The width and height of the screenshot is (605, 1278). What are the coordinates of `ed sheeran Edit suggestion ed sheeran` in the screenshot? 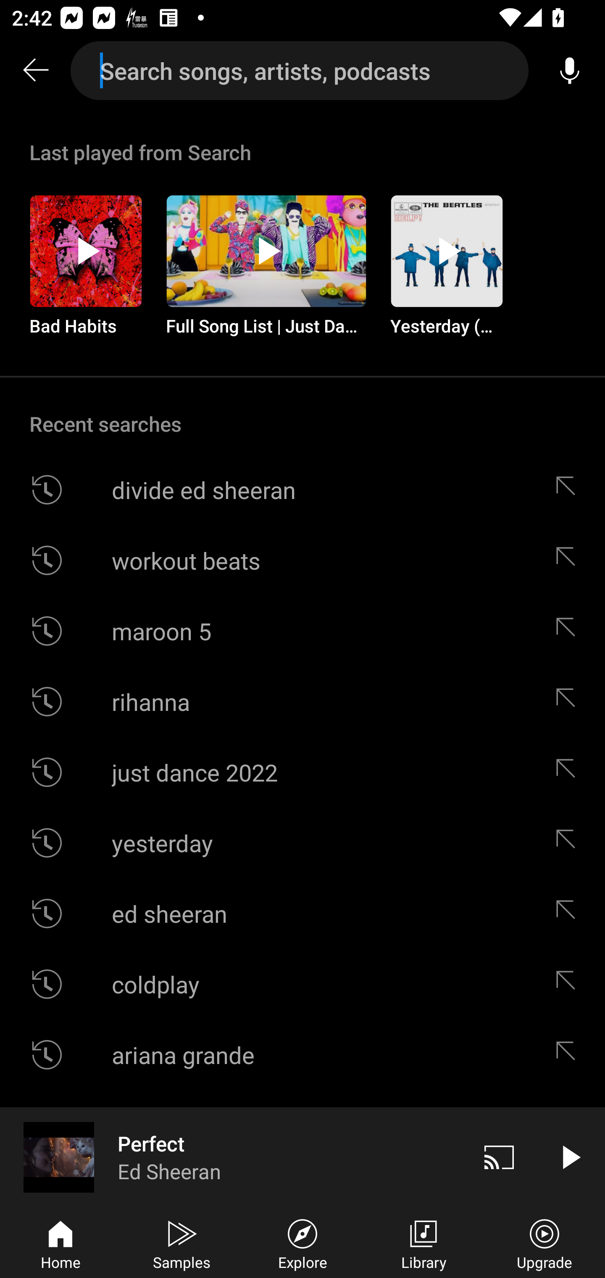 It's located at (302, 913).